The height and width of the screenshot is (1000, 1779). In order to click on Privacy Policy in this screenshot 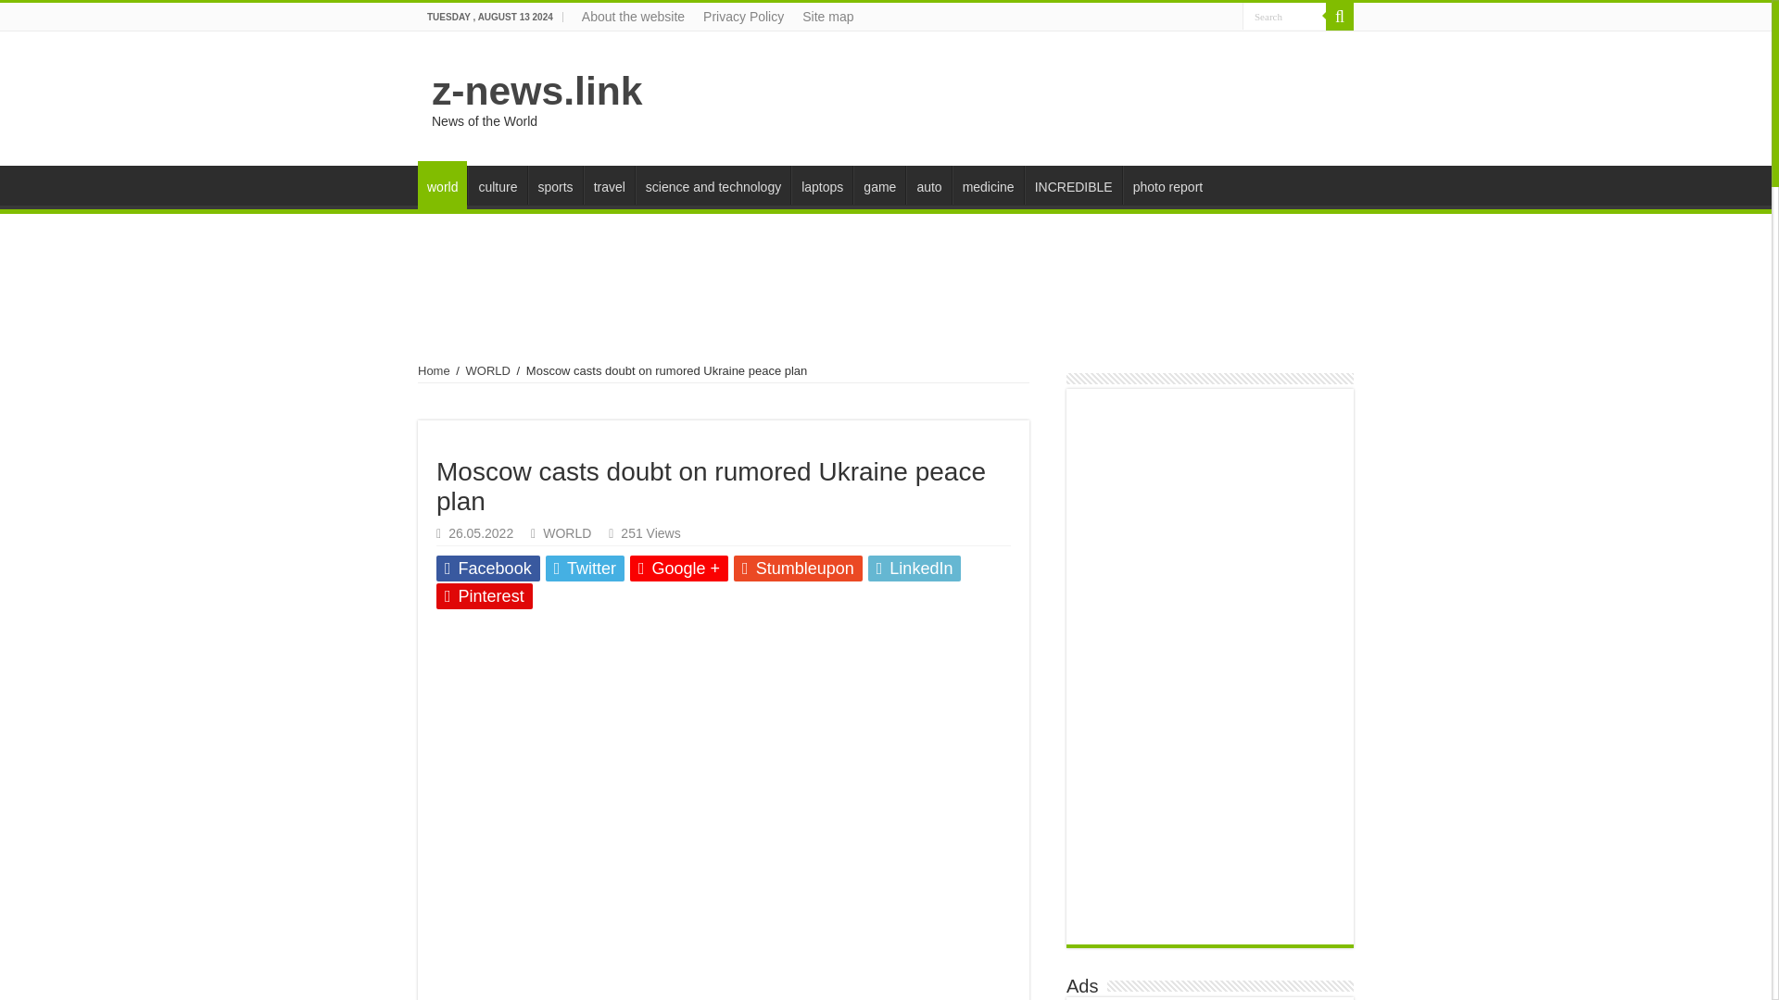, I will do `click(743, 17)`.